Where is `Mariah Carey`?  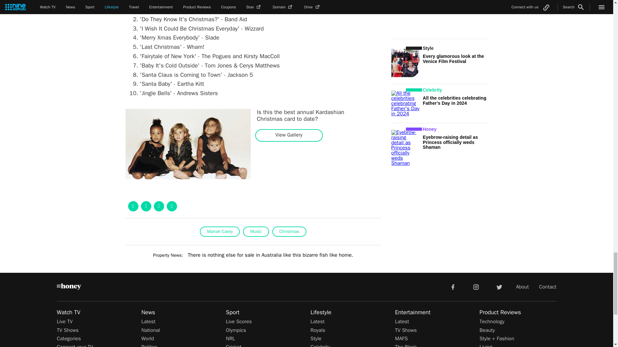
Mariah Carey is located at coordinates (220, 231).